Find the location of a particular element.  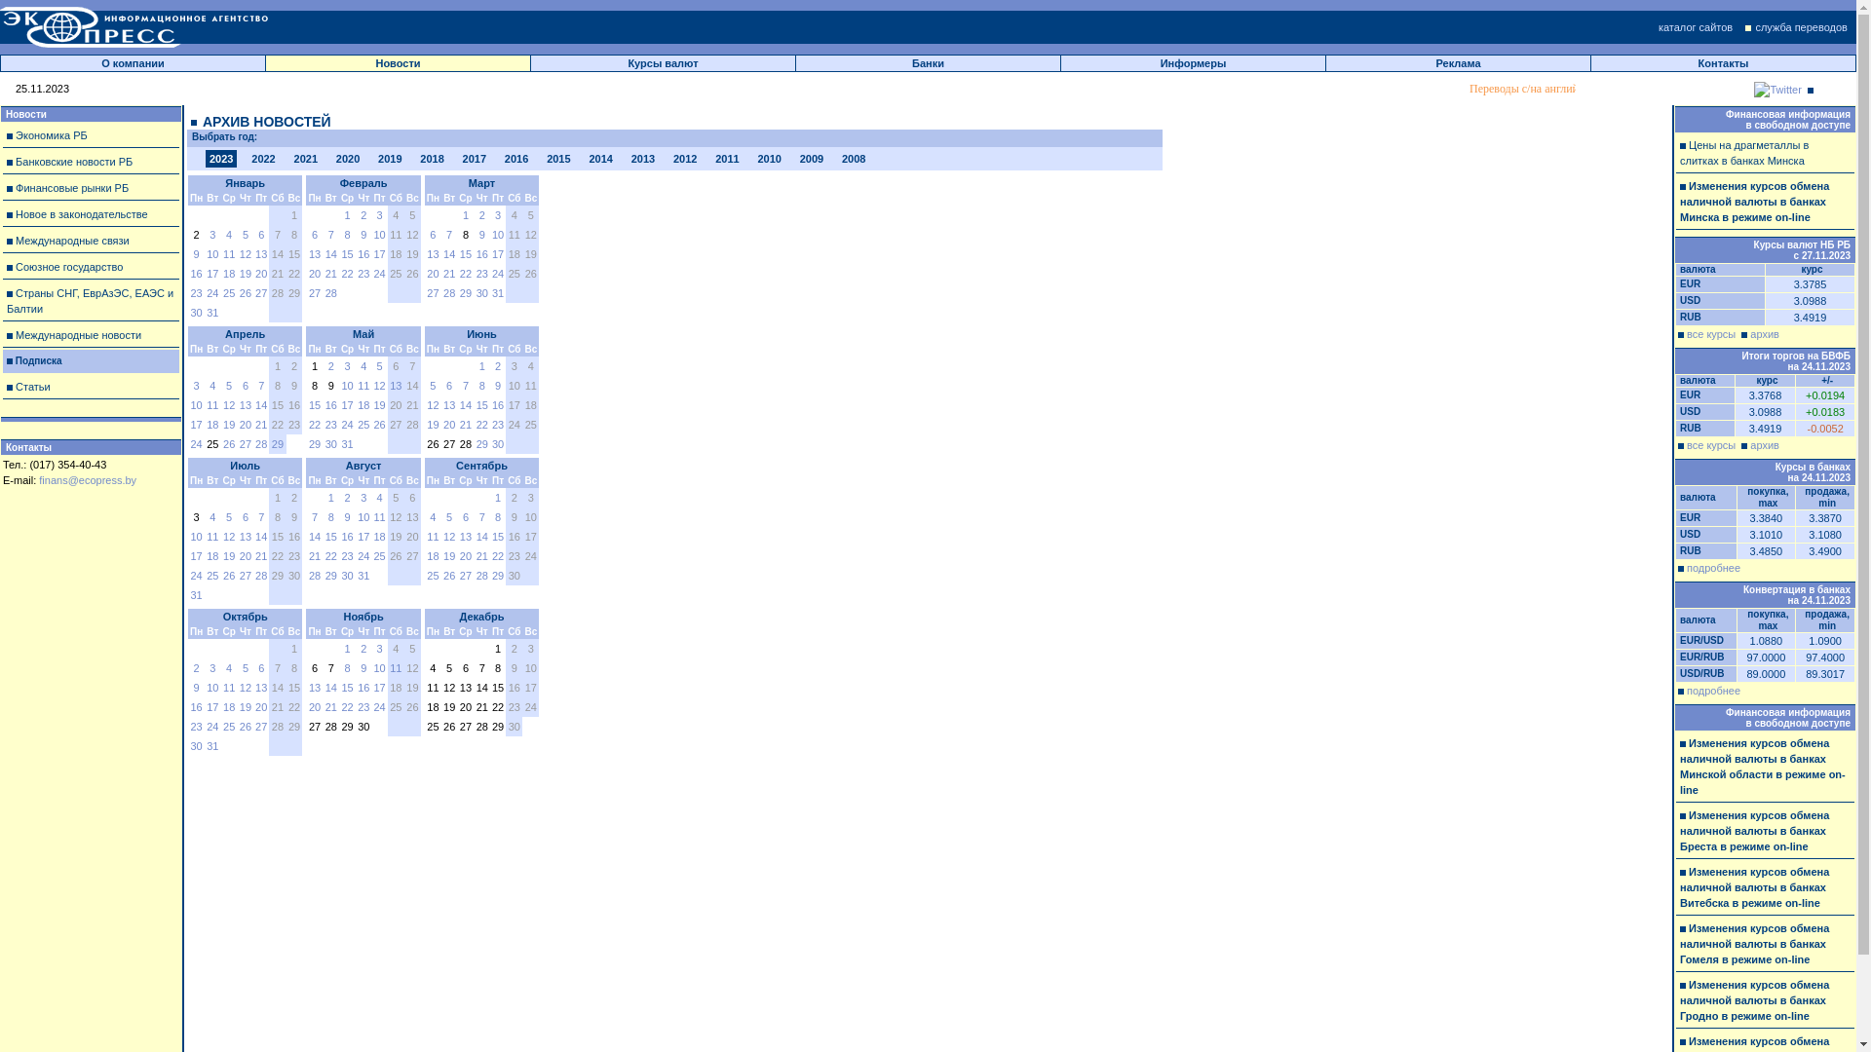

1 is located at coordinates (481, 366).